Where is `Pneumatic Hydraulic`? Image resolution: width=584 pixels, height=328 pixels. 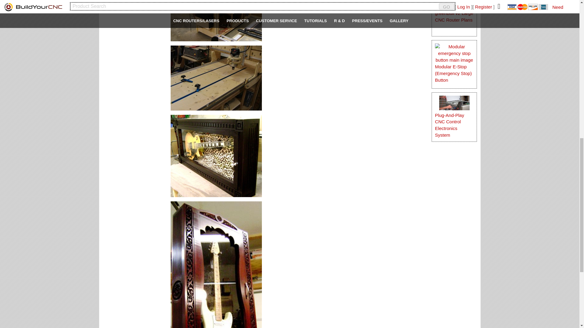 Pneumatic Hydraulic is located at coordinates (130, 28).